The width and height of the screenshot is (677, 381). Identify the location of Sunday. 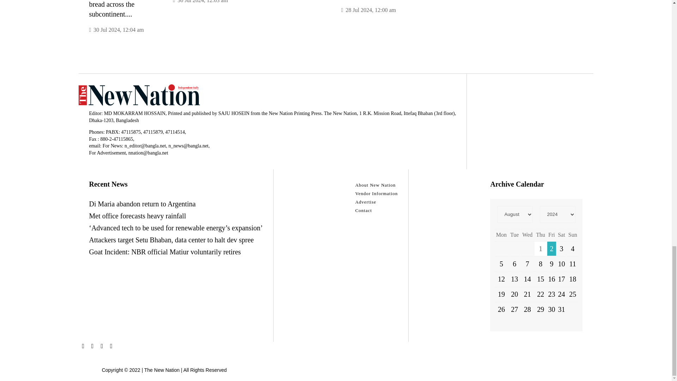
(573, 235).